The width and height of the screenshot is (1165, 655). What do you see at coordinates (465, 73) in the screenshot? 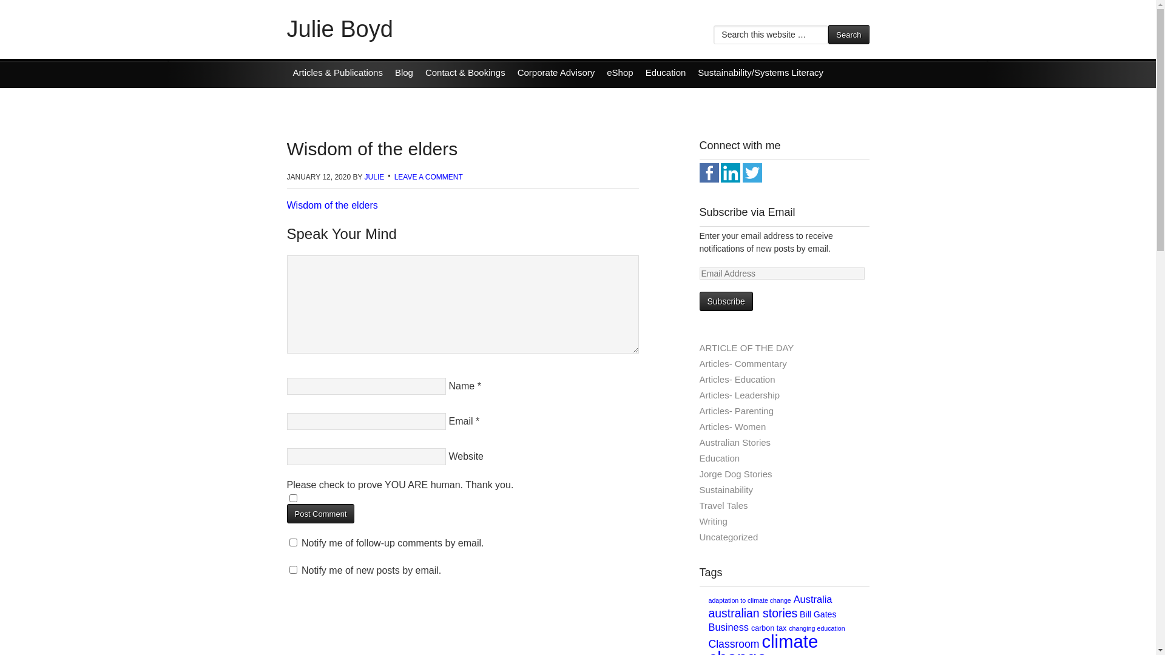
I see `Contact & Bookings` at bounding box center [465, 73].